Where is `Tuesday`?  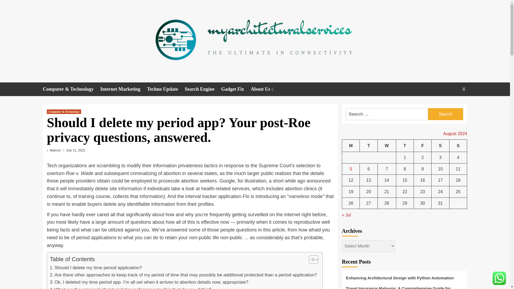
Tuesday is located at coordinates (368, 146).